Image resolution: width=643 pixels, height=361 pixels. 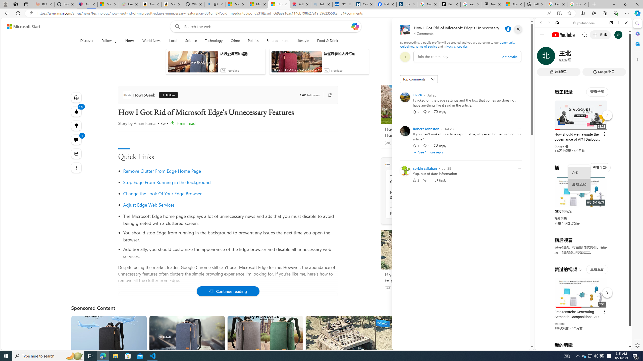 I want to click on Politics, so click(x=253, y=41).